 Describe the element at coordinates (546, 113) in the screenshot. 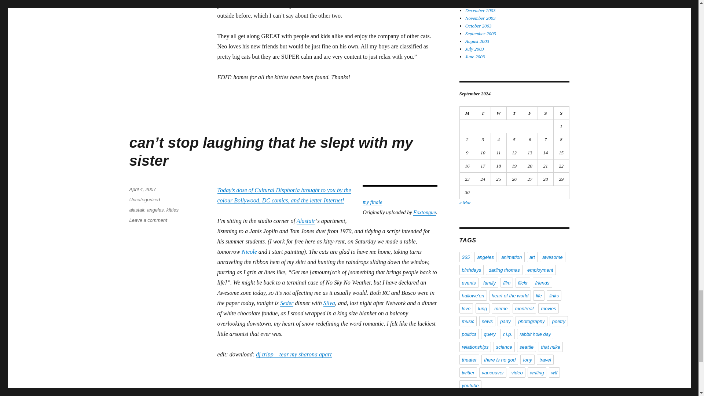

I see `Saturday` at that location.